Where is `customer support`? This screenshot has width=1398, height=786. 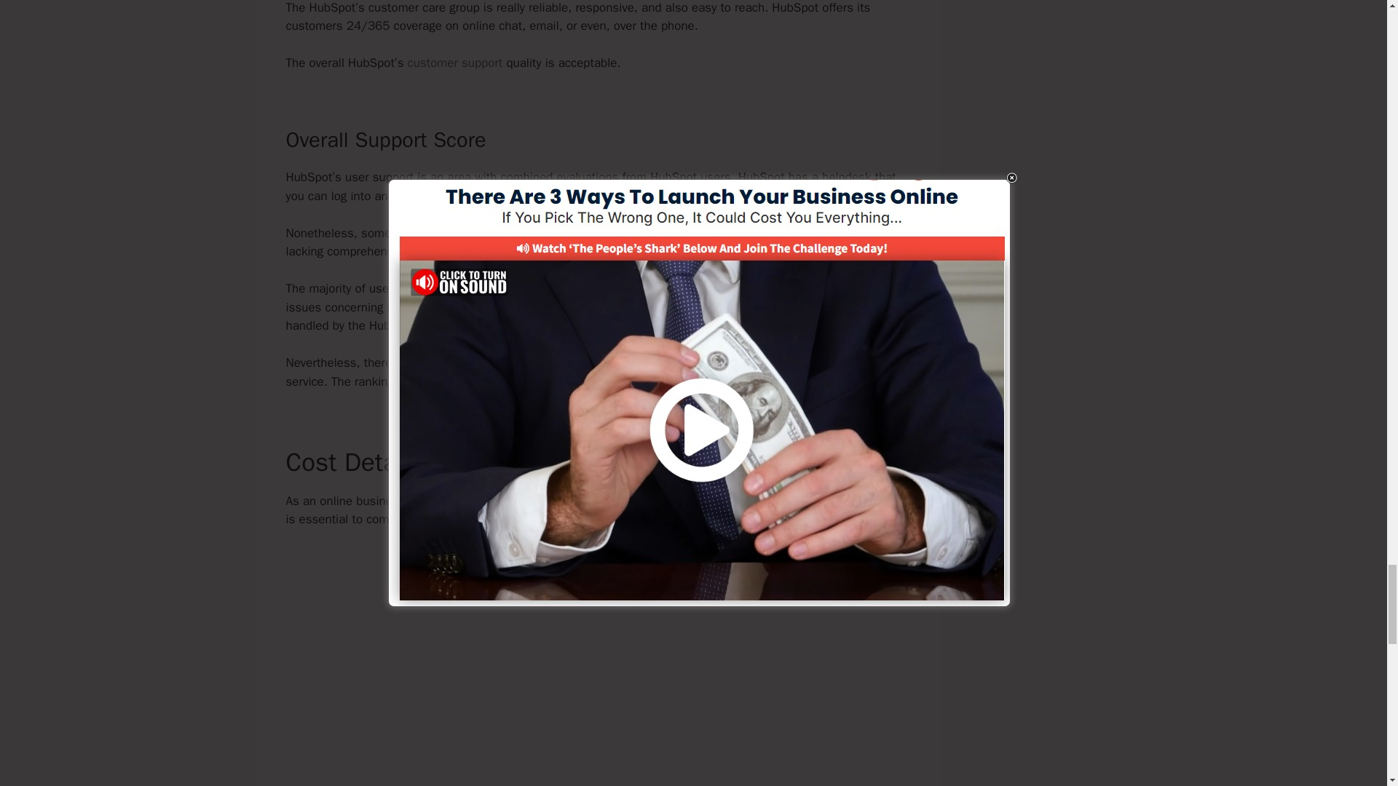 customer support is located at coordinates (456, 63).